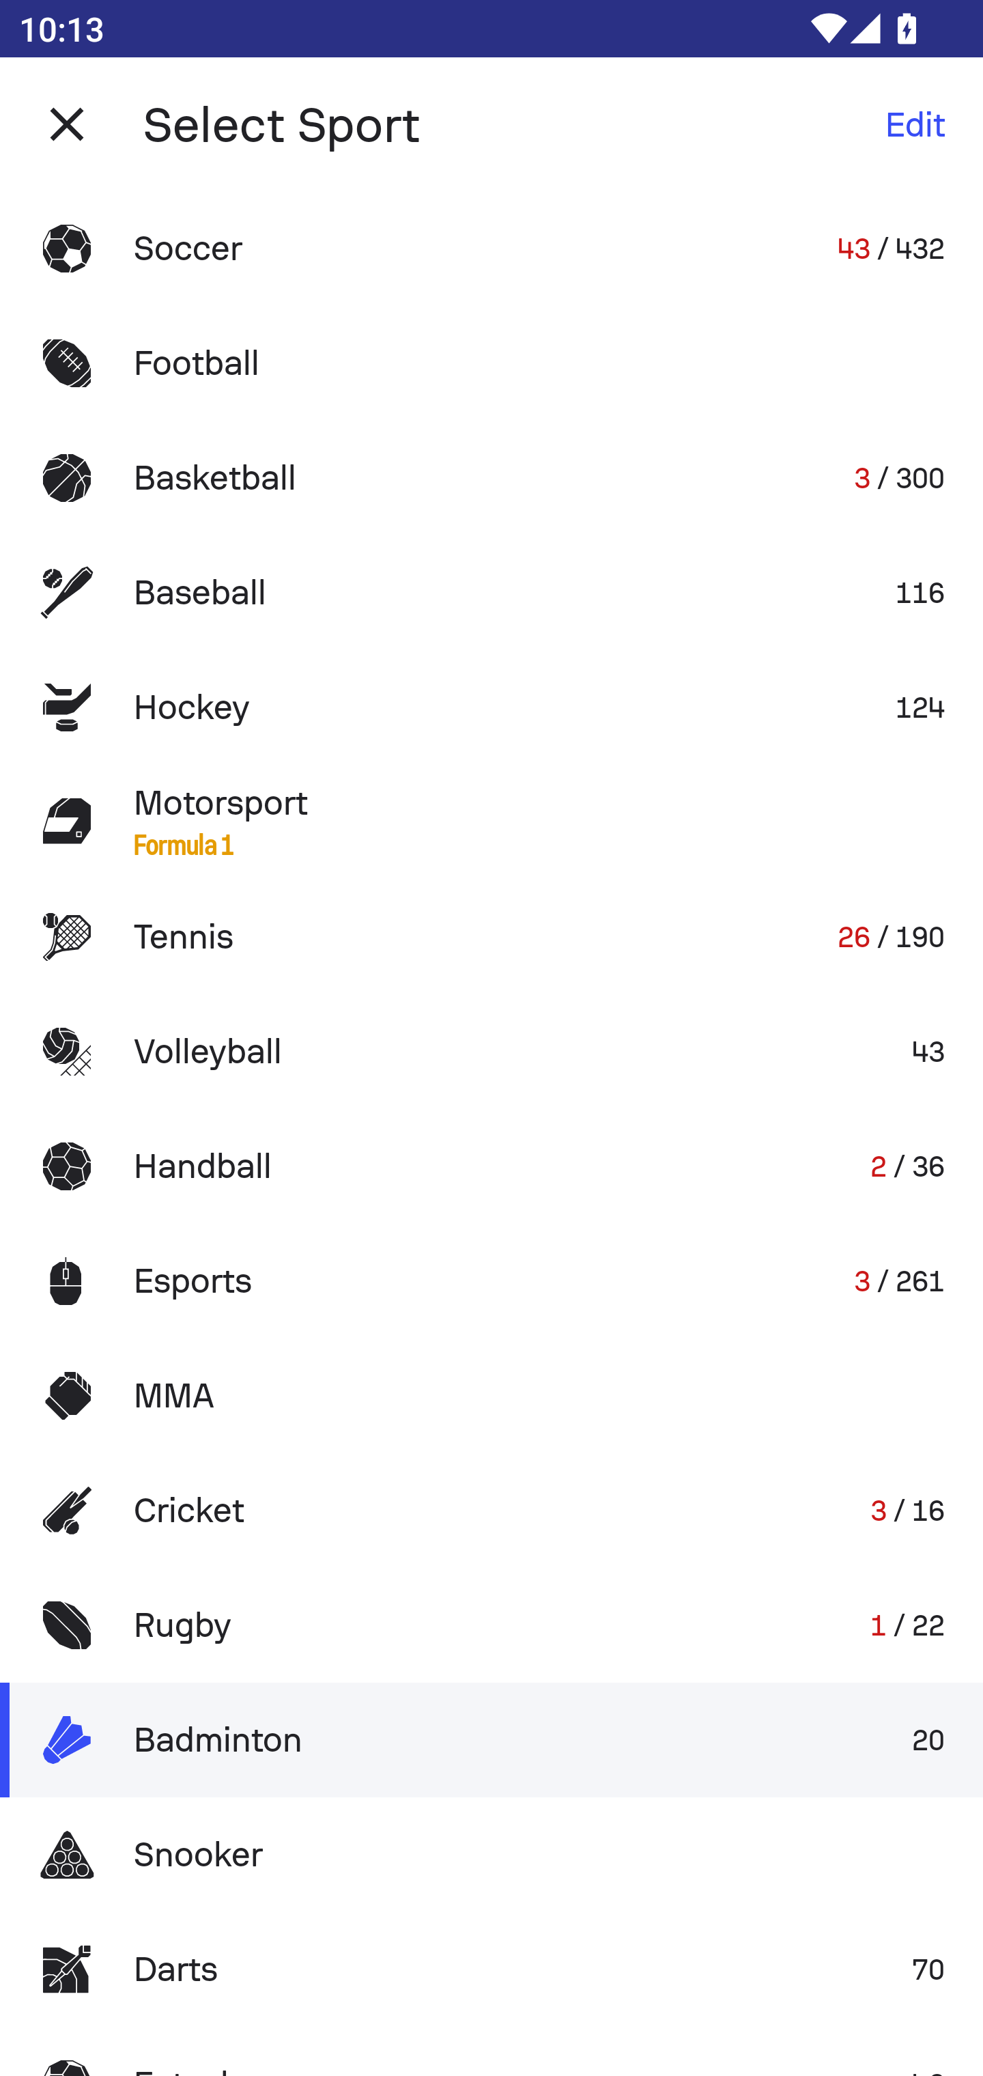 The height and width of the screenshot is (2076, 983). Describe the element at coordinates (491, 706) in the screenshot. I see `Hockey 124` at that location.